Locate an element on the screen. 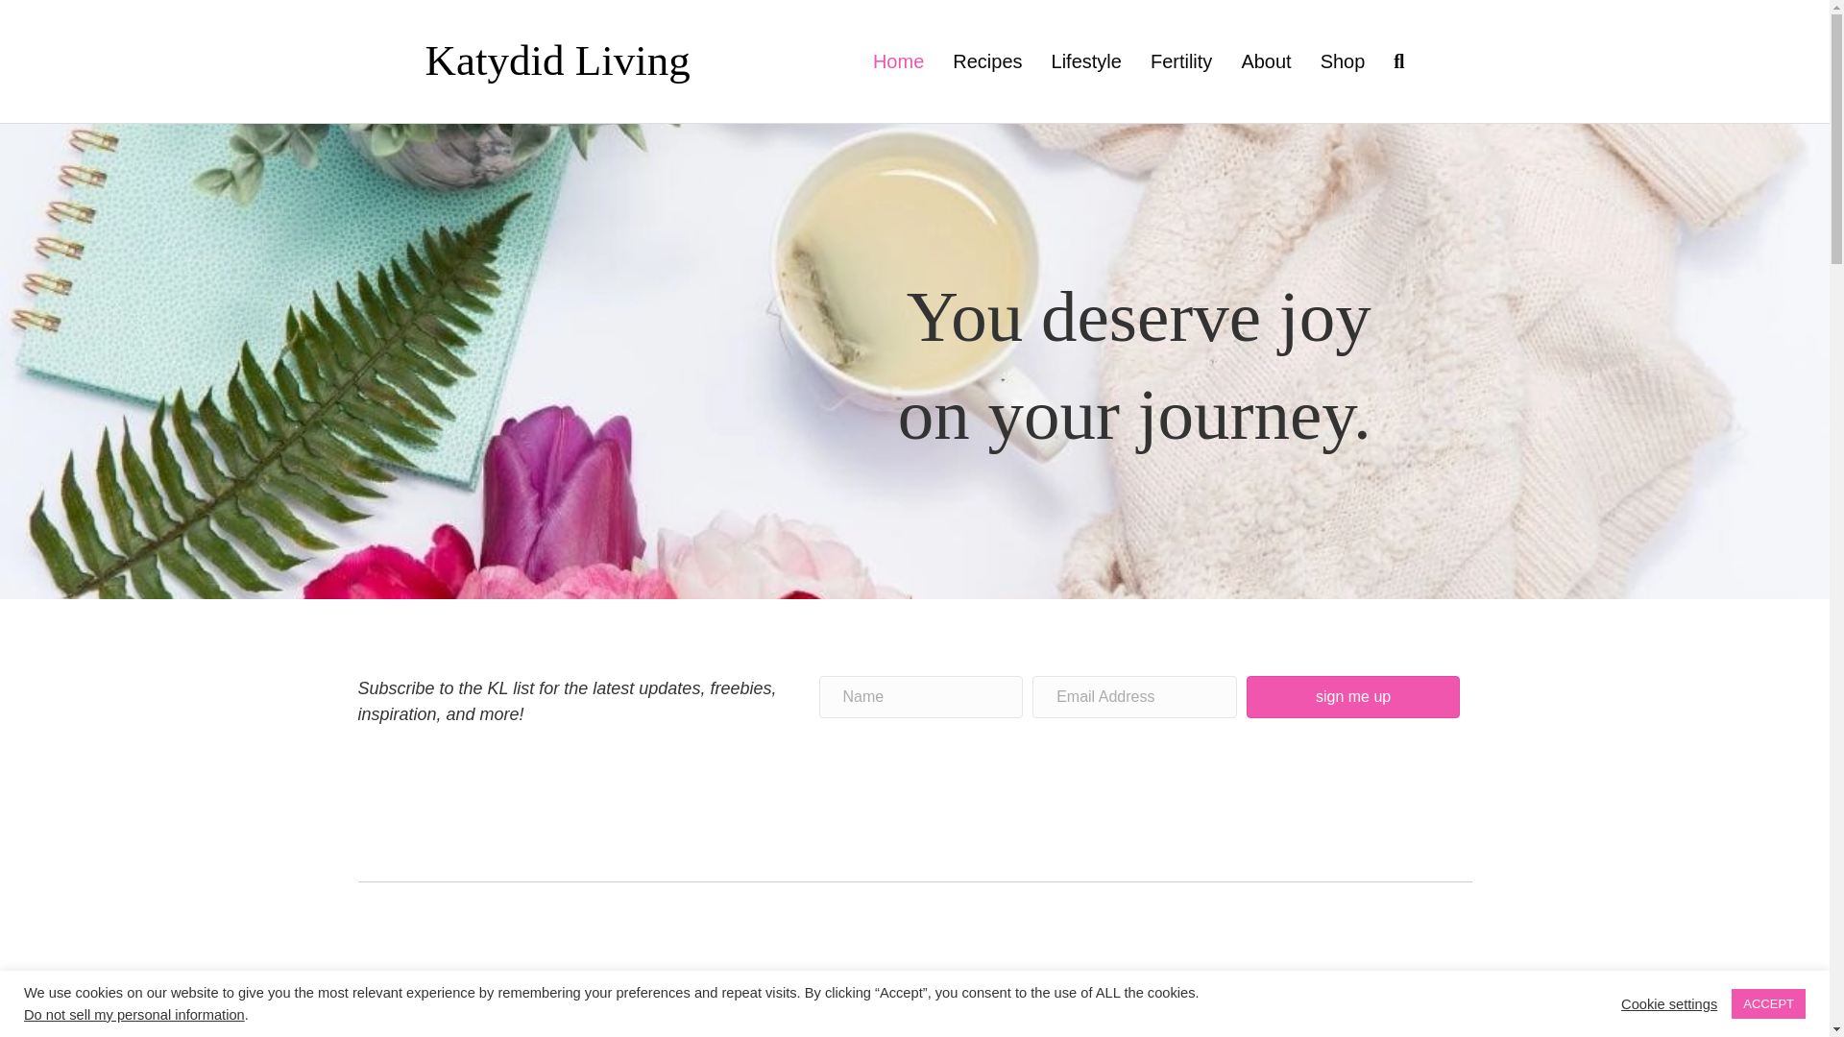 The height and width of the screenshot is (1037, 1844). Katydid Living is located at coordinates (580, 61).